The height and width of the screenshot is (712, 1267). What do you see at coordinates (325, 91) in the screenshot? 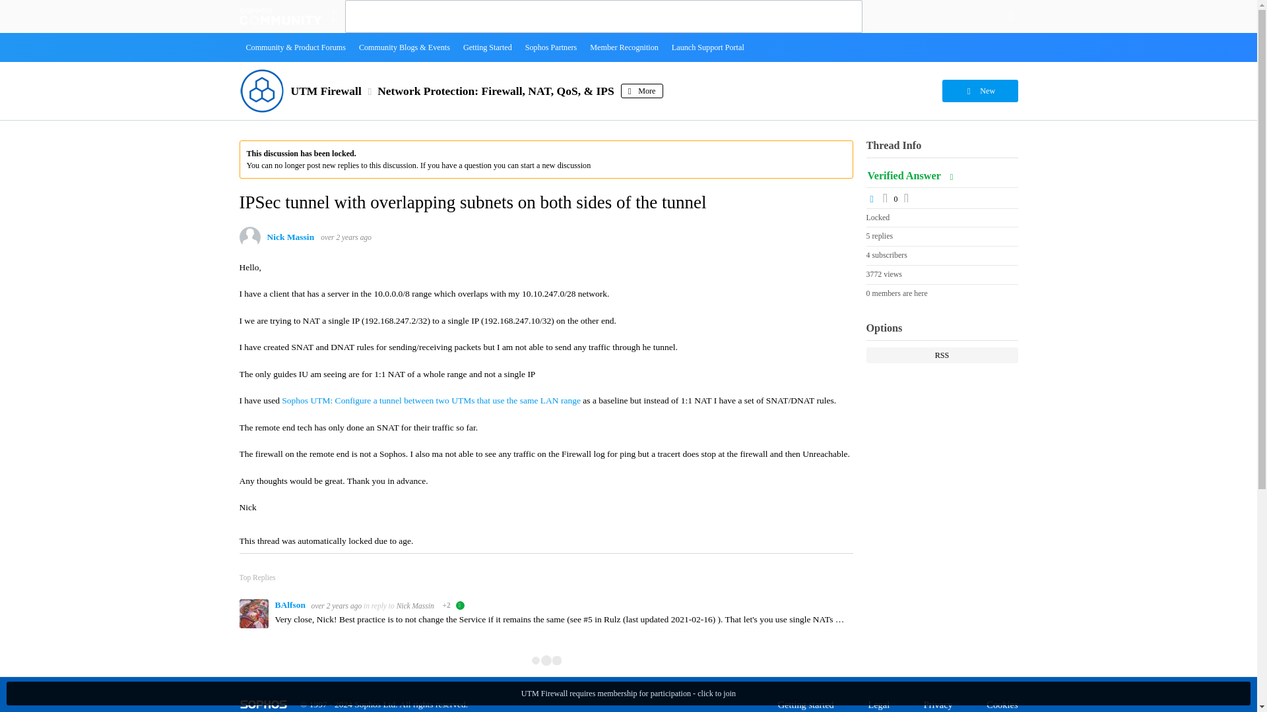
I see `UTM Firewall` at bounding box center [325, 91].